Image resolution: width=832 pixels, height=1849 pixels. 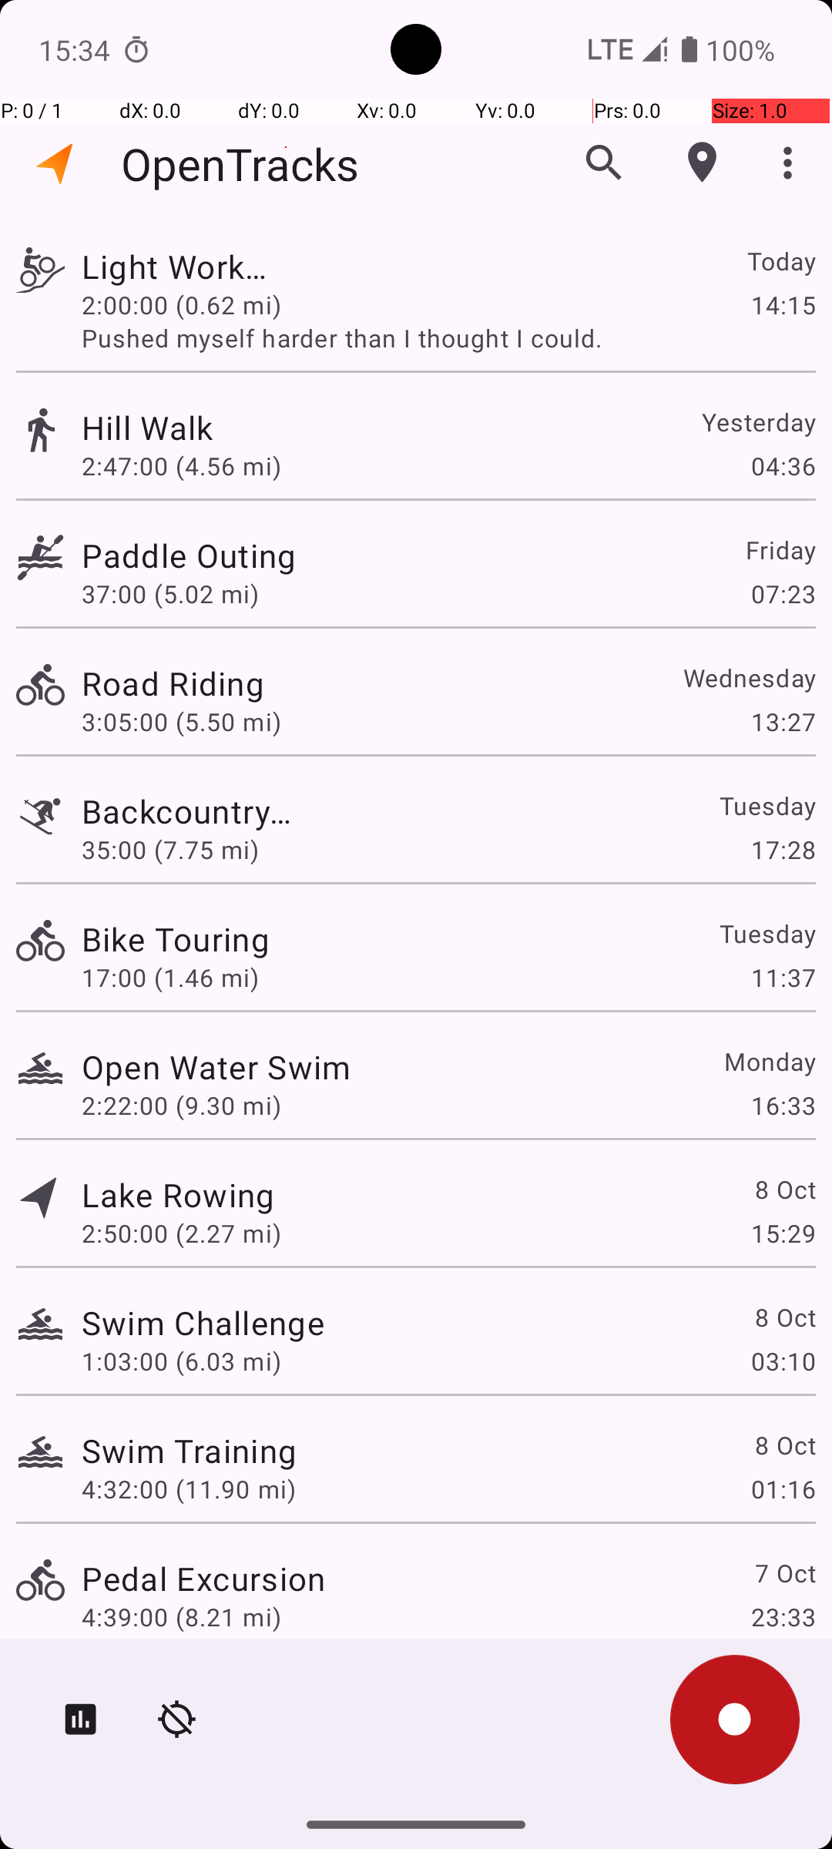 I want to click on Light Workout, so click(x=188, y=267).